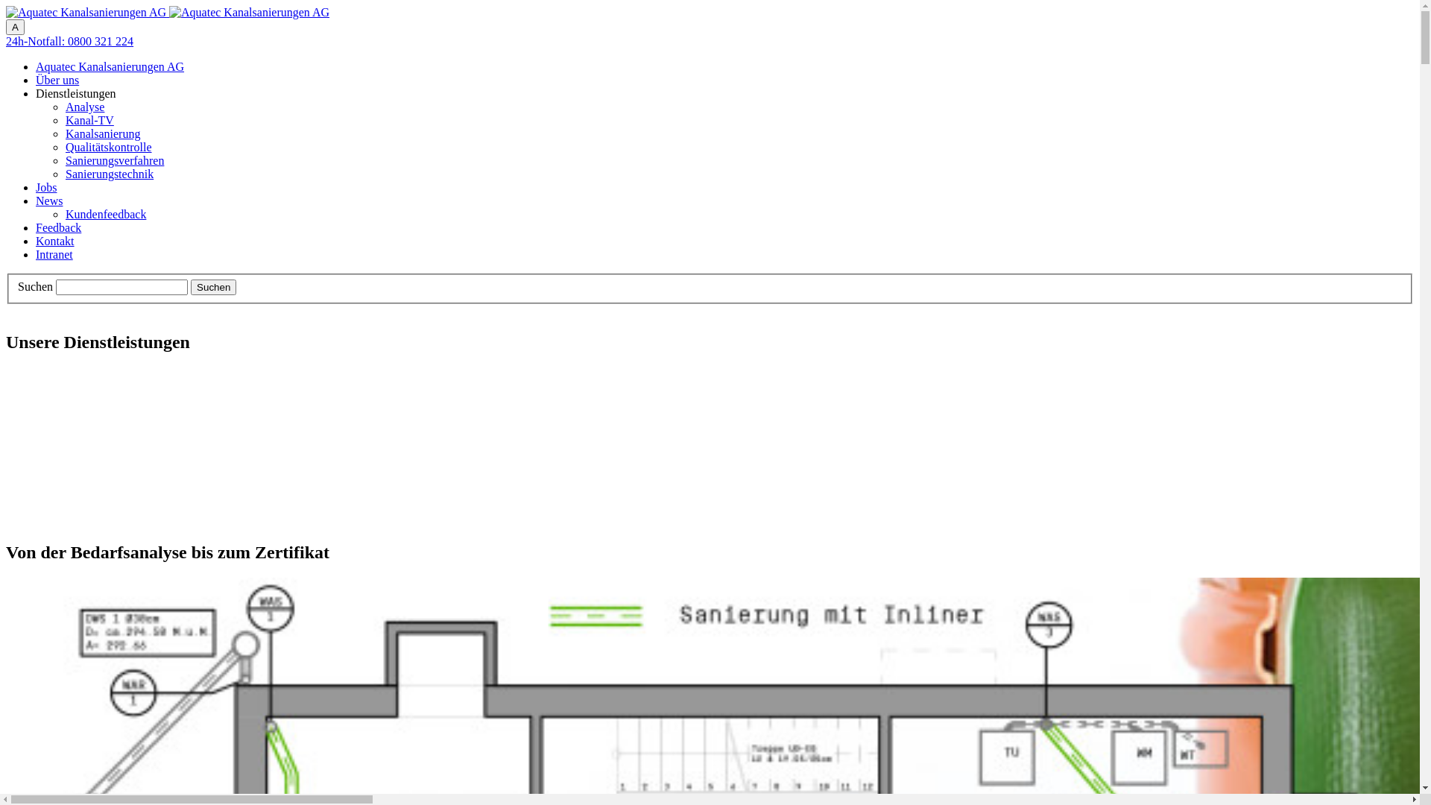 This screenshot has height=805, width=1431. What do you see at coordinates (89, 121) in the screenshot?
I see `Kanal-TV` at bounding box center [89, 121].